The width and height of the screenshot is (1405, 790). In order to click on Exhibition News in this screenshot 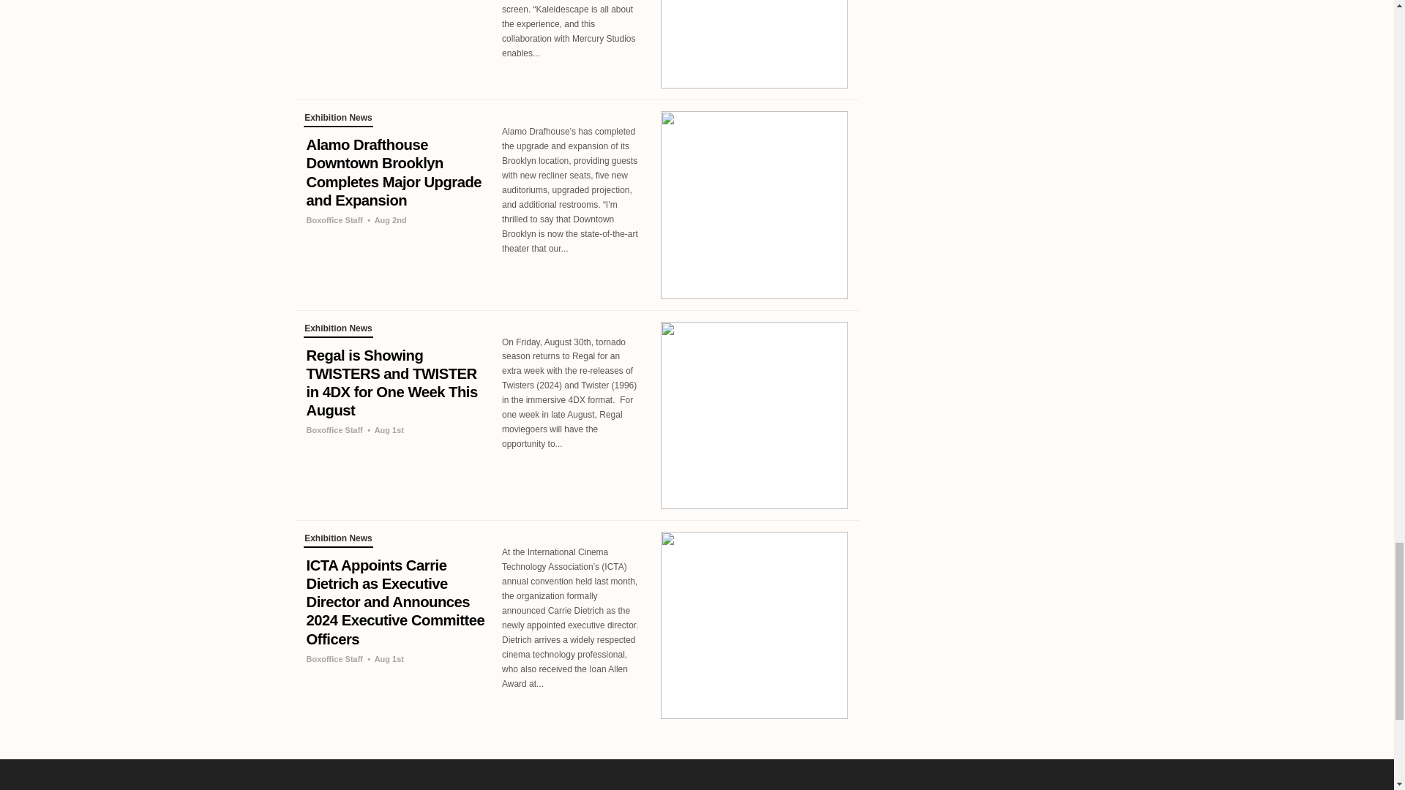, I will do `click(337, 541)`.